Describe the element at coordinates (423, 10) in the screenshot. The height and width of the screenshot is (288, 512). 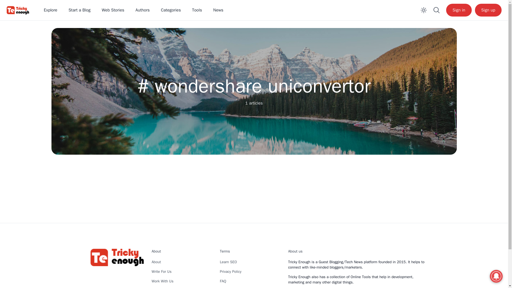
I see `Enable dark mode` at that location.